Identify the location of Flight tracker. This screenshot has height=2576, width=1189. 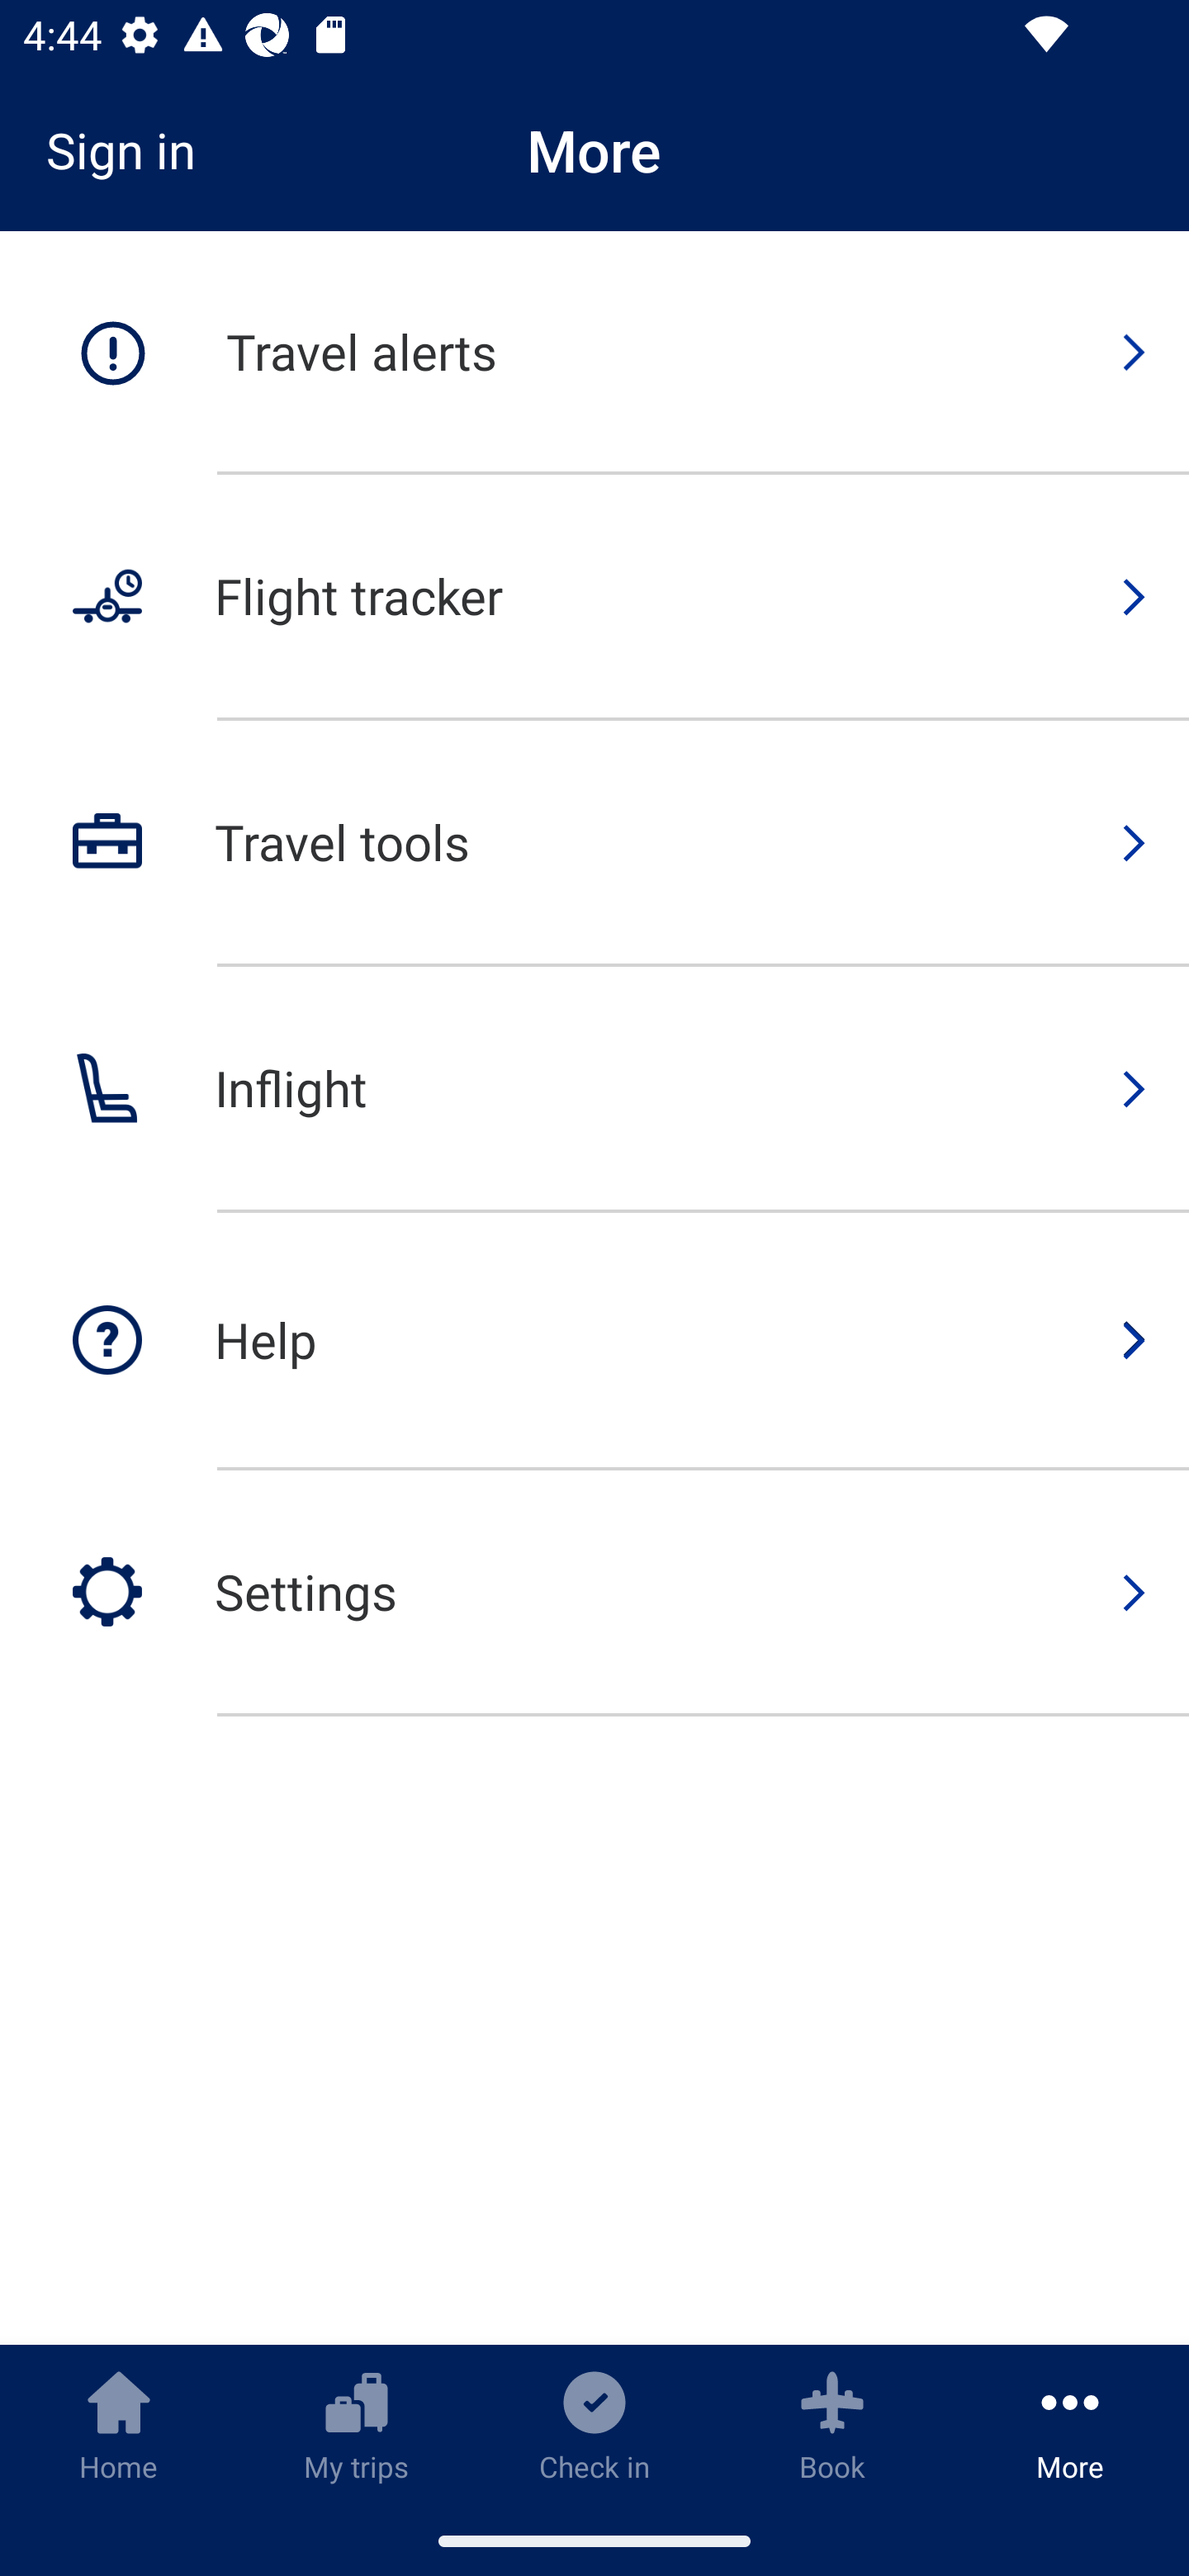
(594, 598).